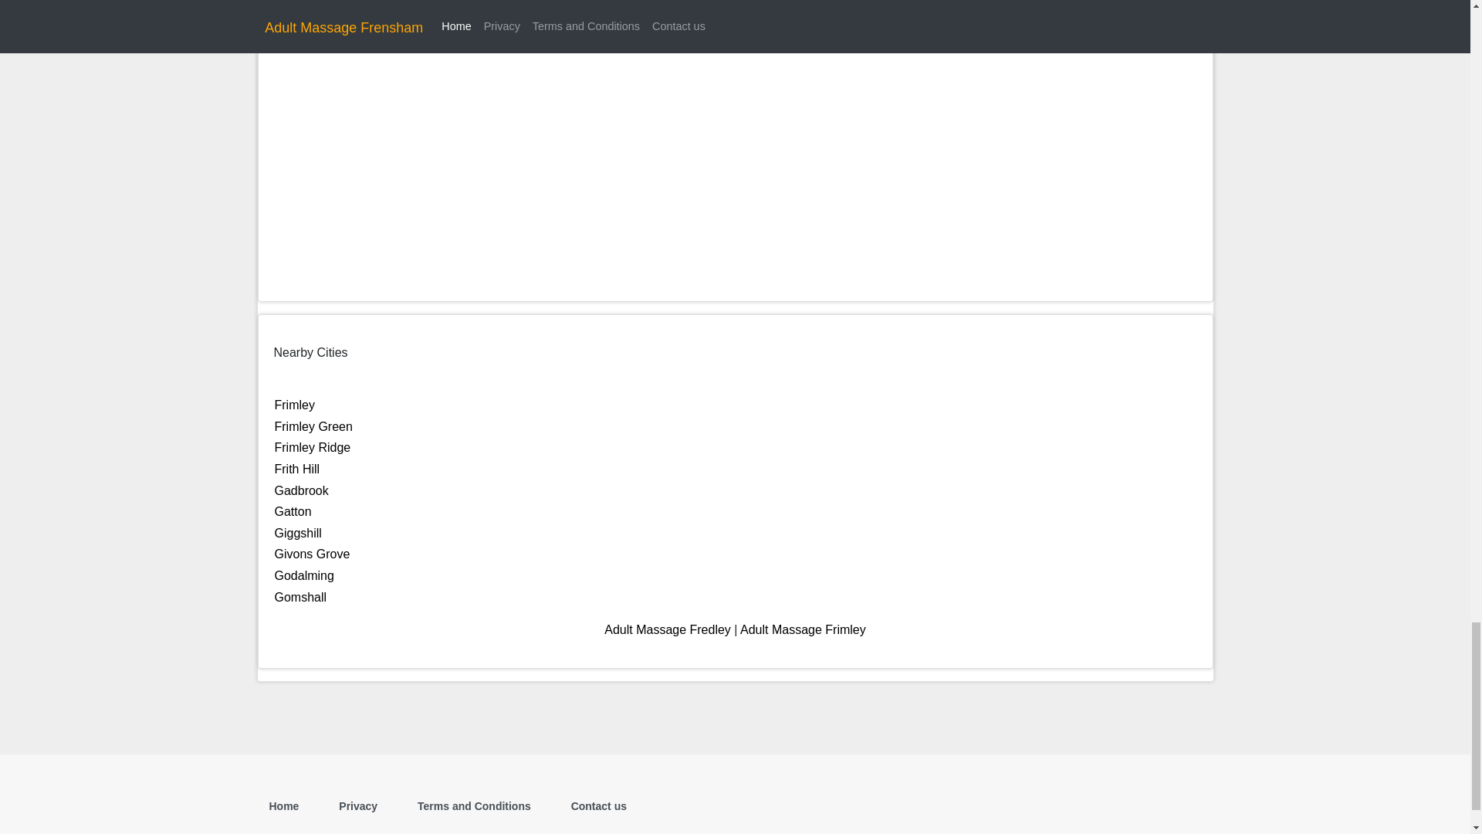 This screenshot has width=1482, height=834. What do you see at coordinates (298, 533) in the screenshot?
I see `Giggshill` at bounding box center [298, 533].